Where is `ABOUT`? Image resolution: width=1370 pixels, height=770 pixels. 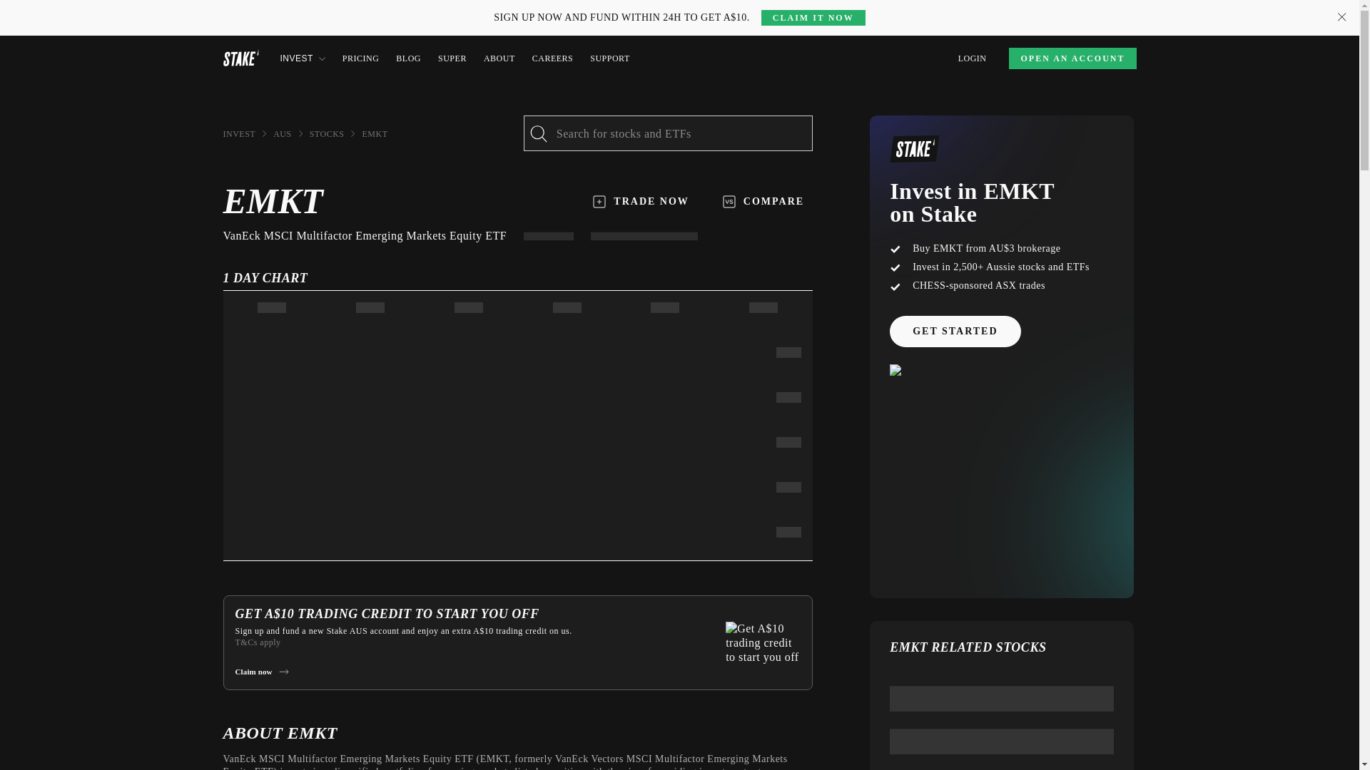
ABOUT is located at coordinates (499, 58).